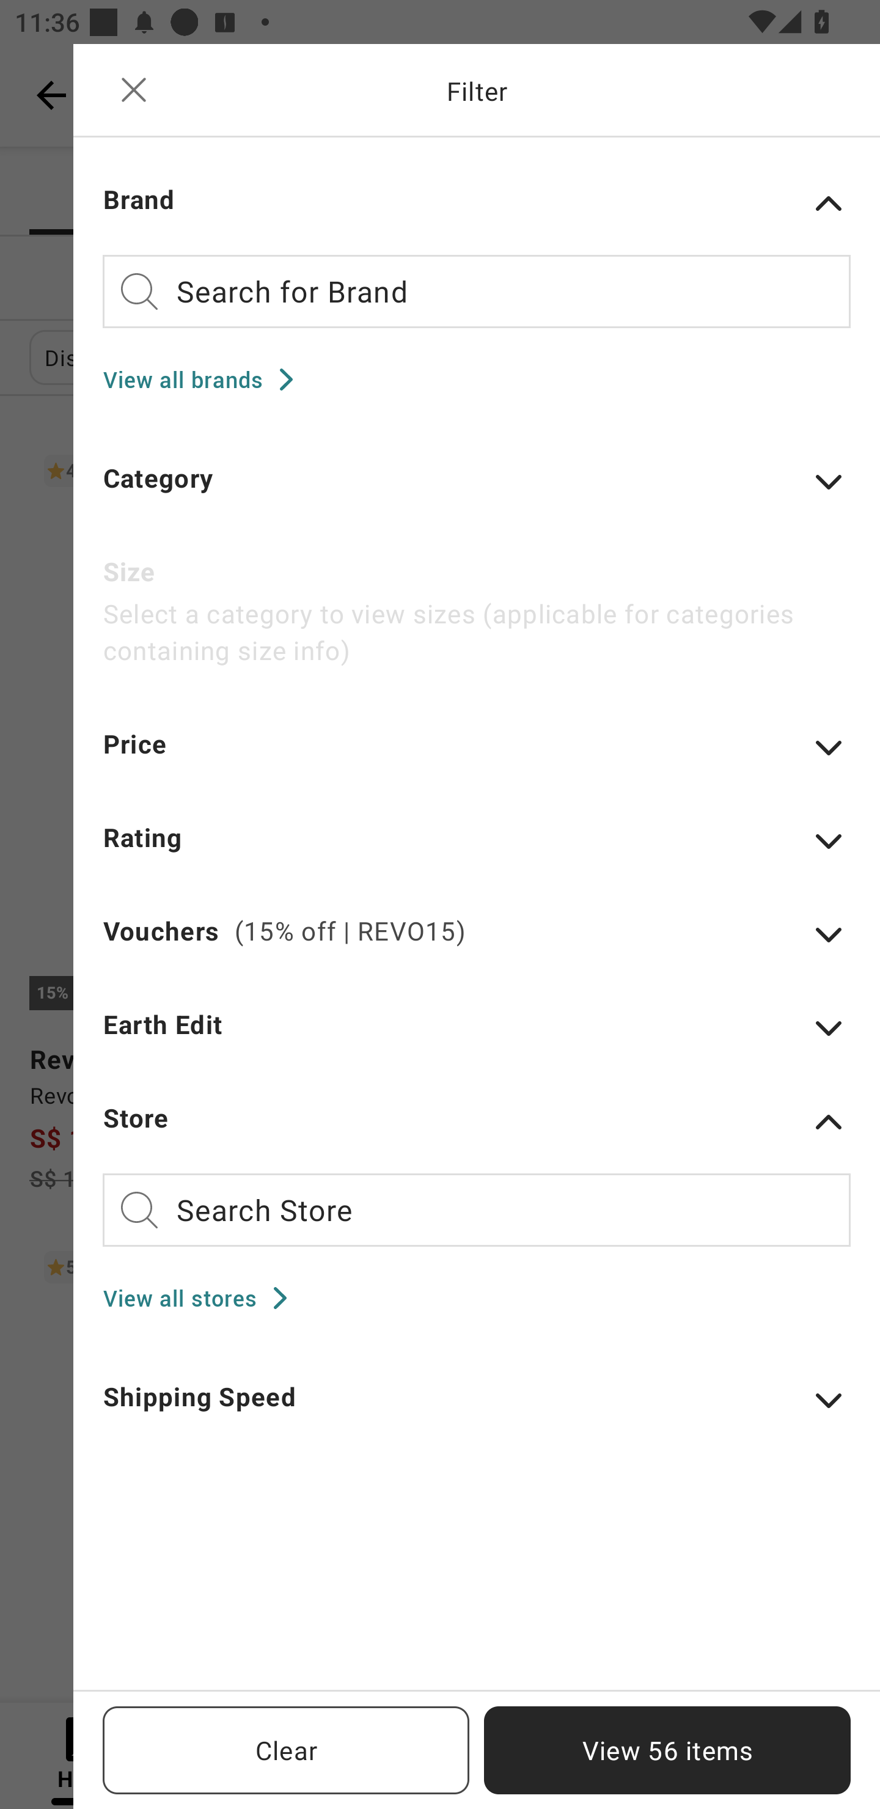 This screenshot has height=1809, width=880. Describe the element at coordinates (477, 945) in the screenshot. I see `Vouchers (15% off | REVO15)` at that location.